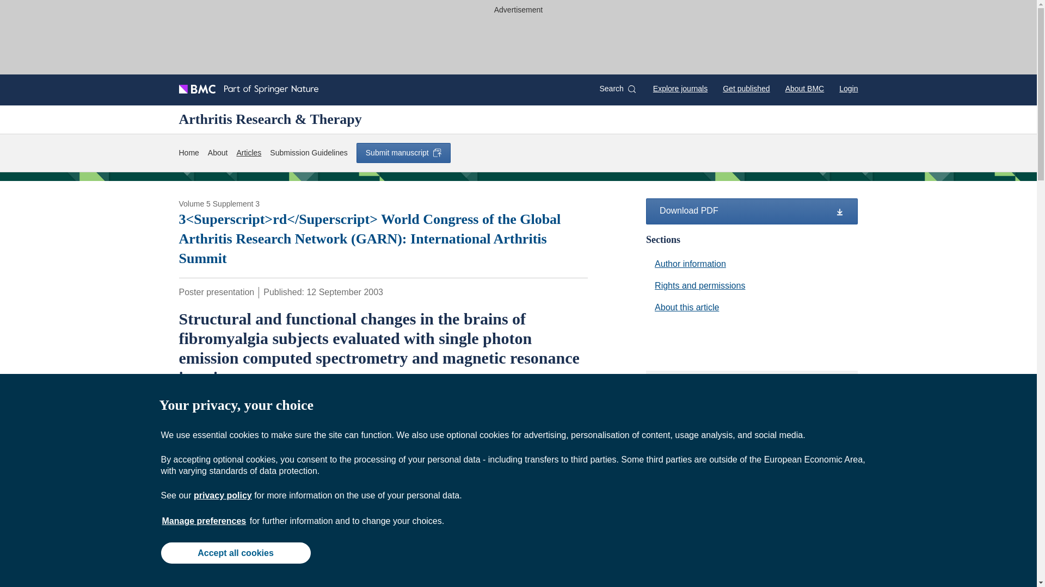 This screenshot has width=1045, height=587. What do you see at coordinates (212, 426) in the screenshot?
I see `Arthritis Res Ther` at bounding box center [212, 426].